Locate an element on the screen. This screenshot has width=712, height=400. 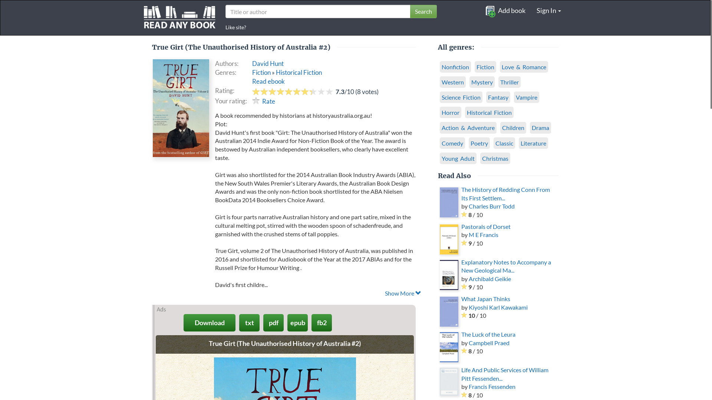
Vampire is located at coordinates (527, 97).